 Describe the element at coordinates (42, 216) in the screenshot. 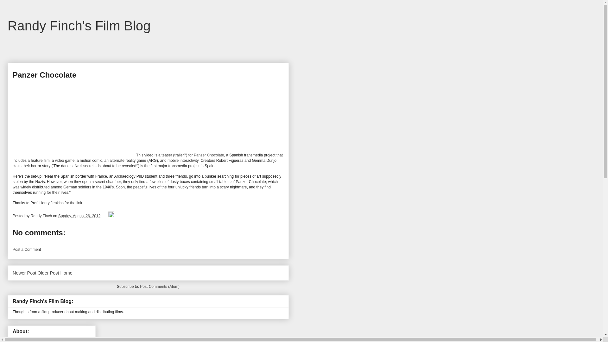

I see `author profile` at that location.